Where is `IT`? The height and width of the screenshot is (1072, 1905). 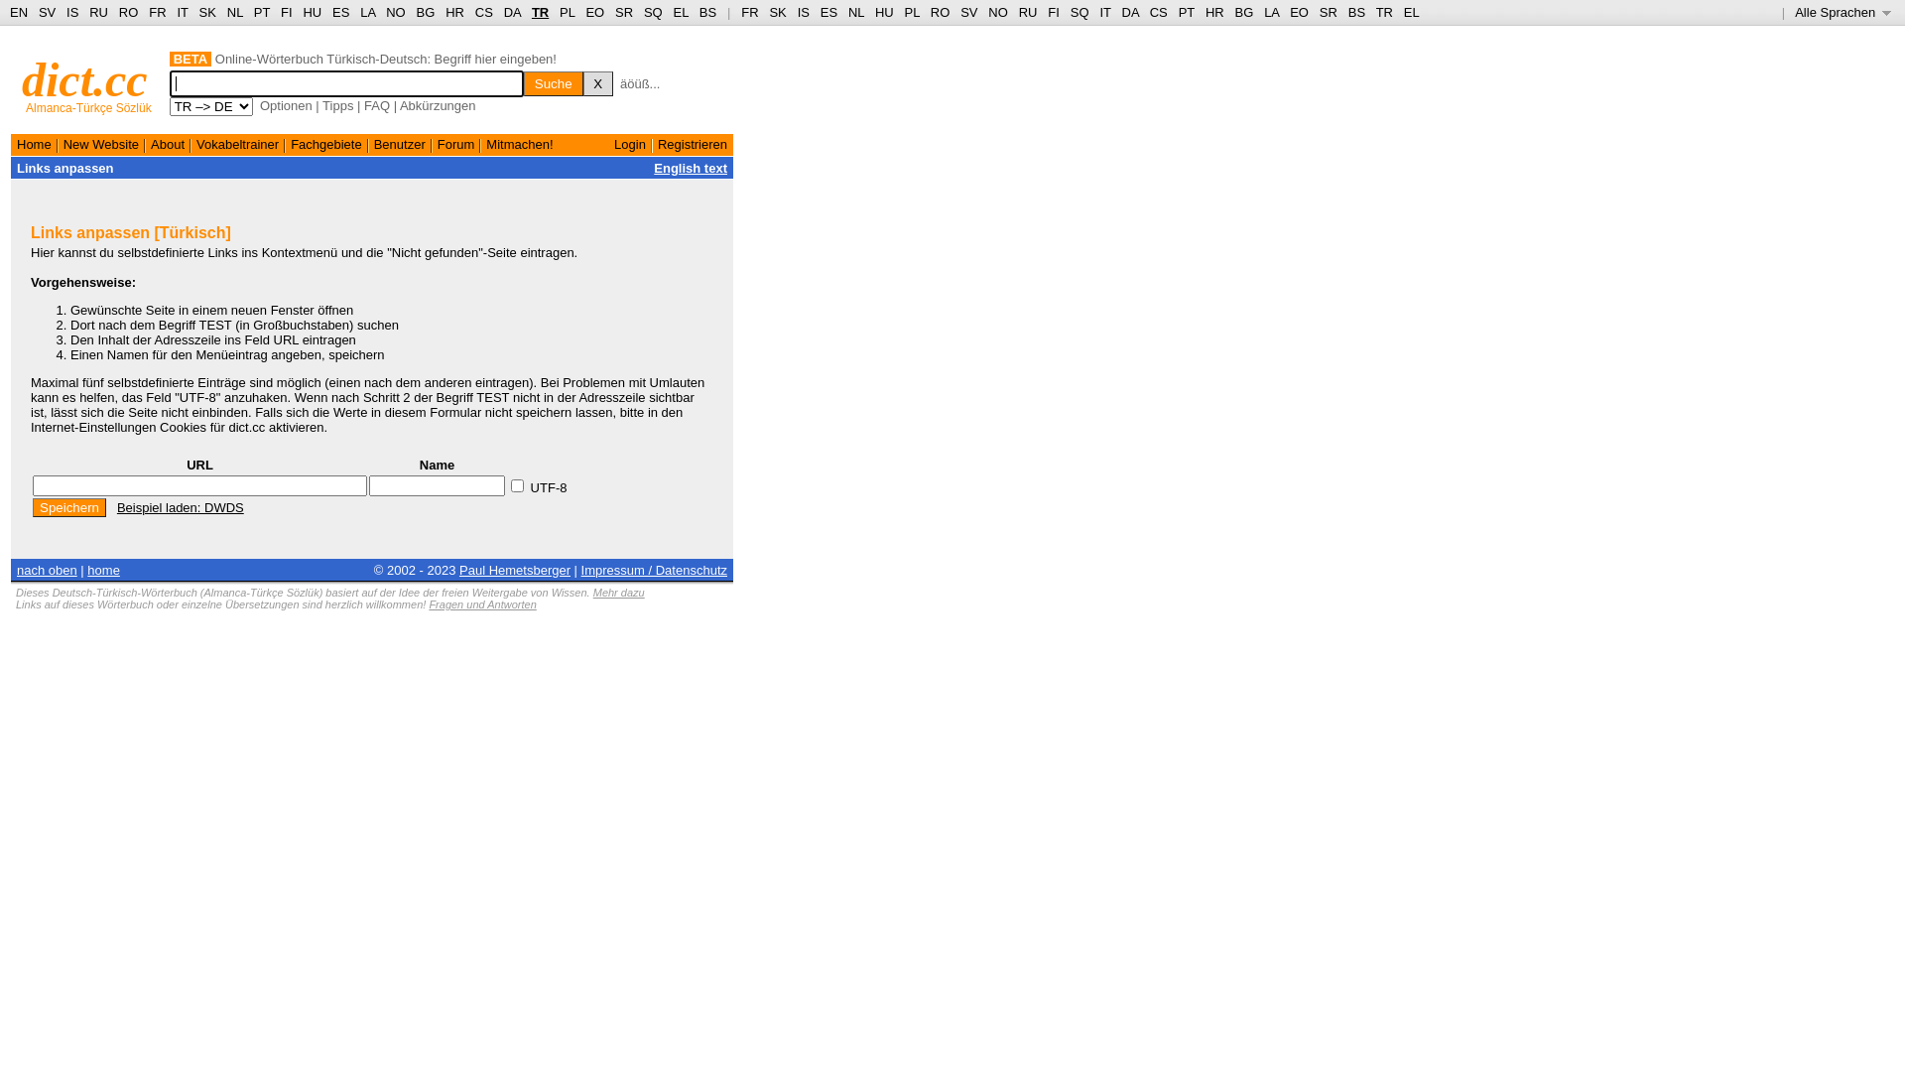
IT is located at coordinates (1105, 12).